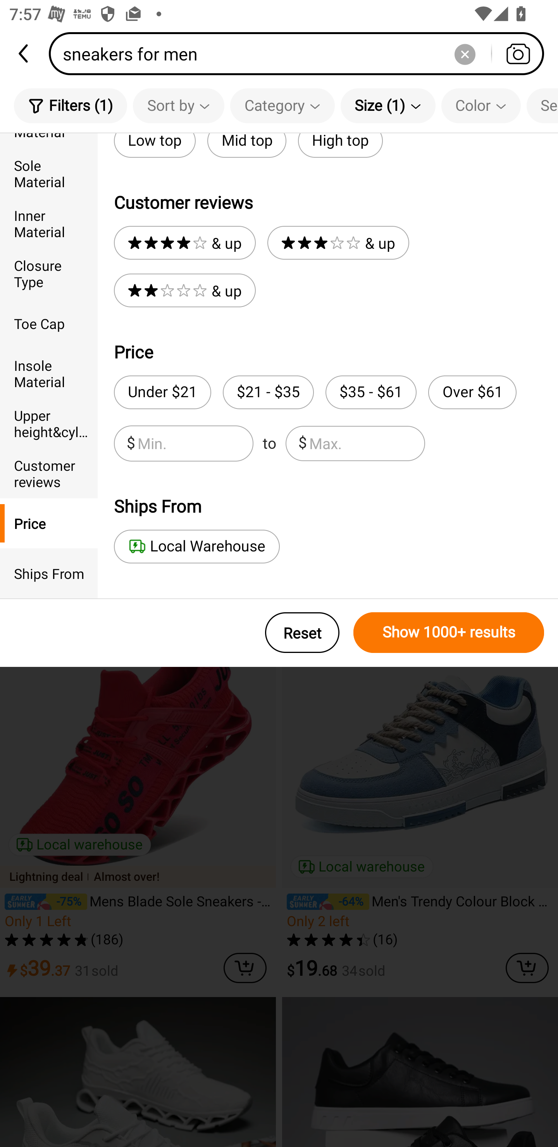 The image size is (558, 1147). I want to click on Customer reviews, so click(49, 473).